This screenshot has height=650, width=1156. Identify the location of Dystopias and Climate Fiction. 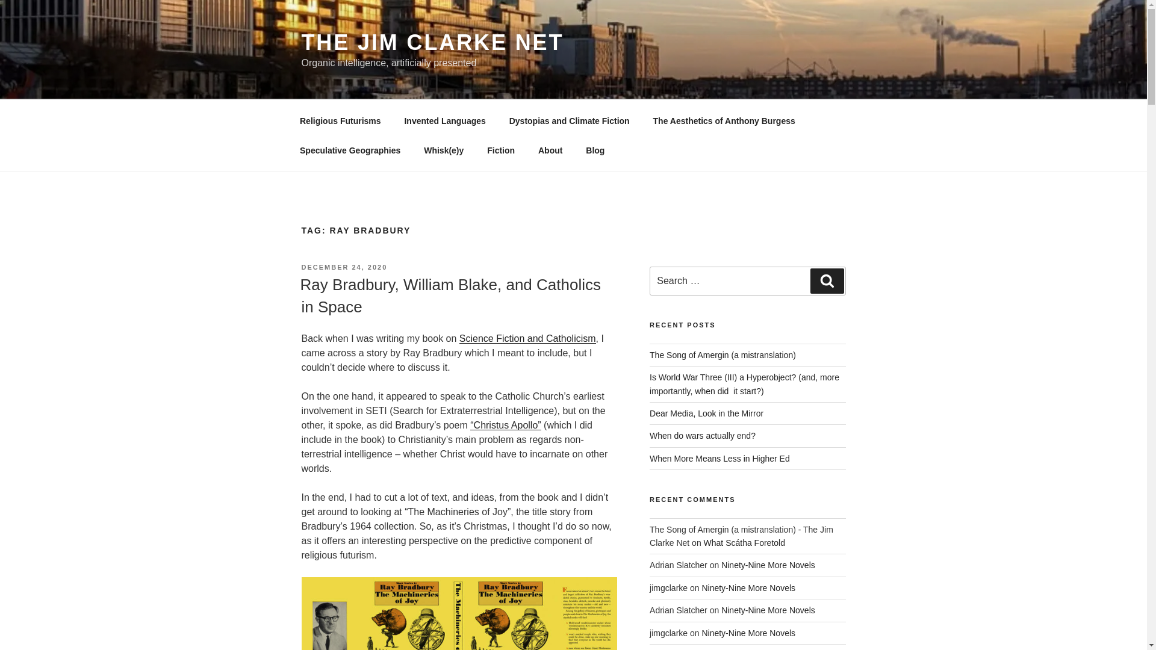
(569, 120).